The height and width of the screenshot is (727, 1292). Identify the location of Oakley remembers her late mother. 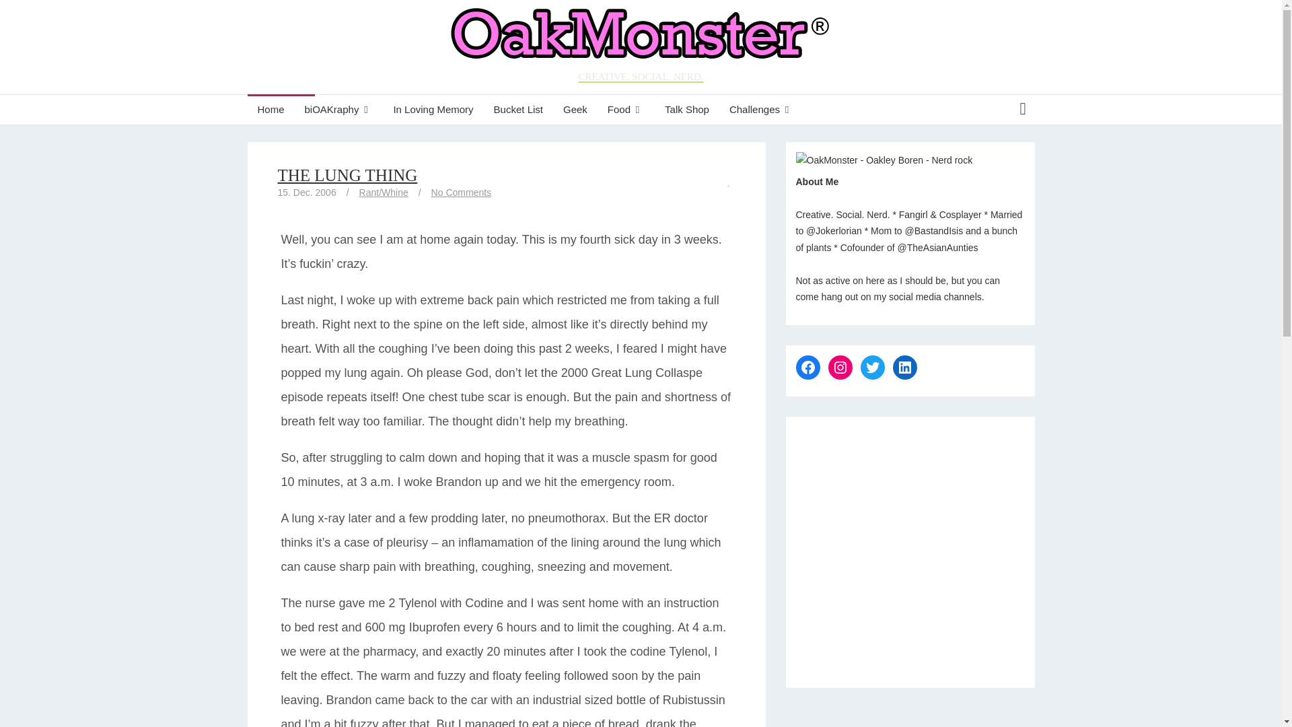
(433, 109).